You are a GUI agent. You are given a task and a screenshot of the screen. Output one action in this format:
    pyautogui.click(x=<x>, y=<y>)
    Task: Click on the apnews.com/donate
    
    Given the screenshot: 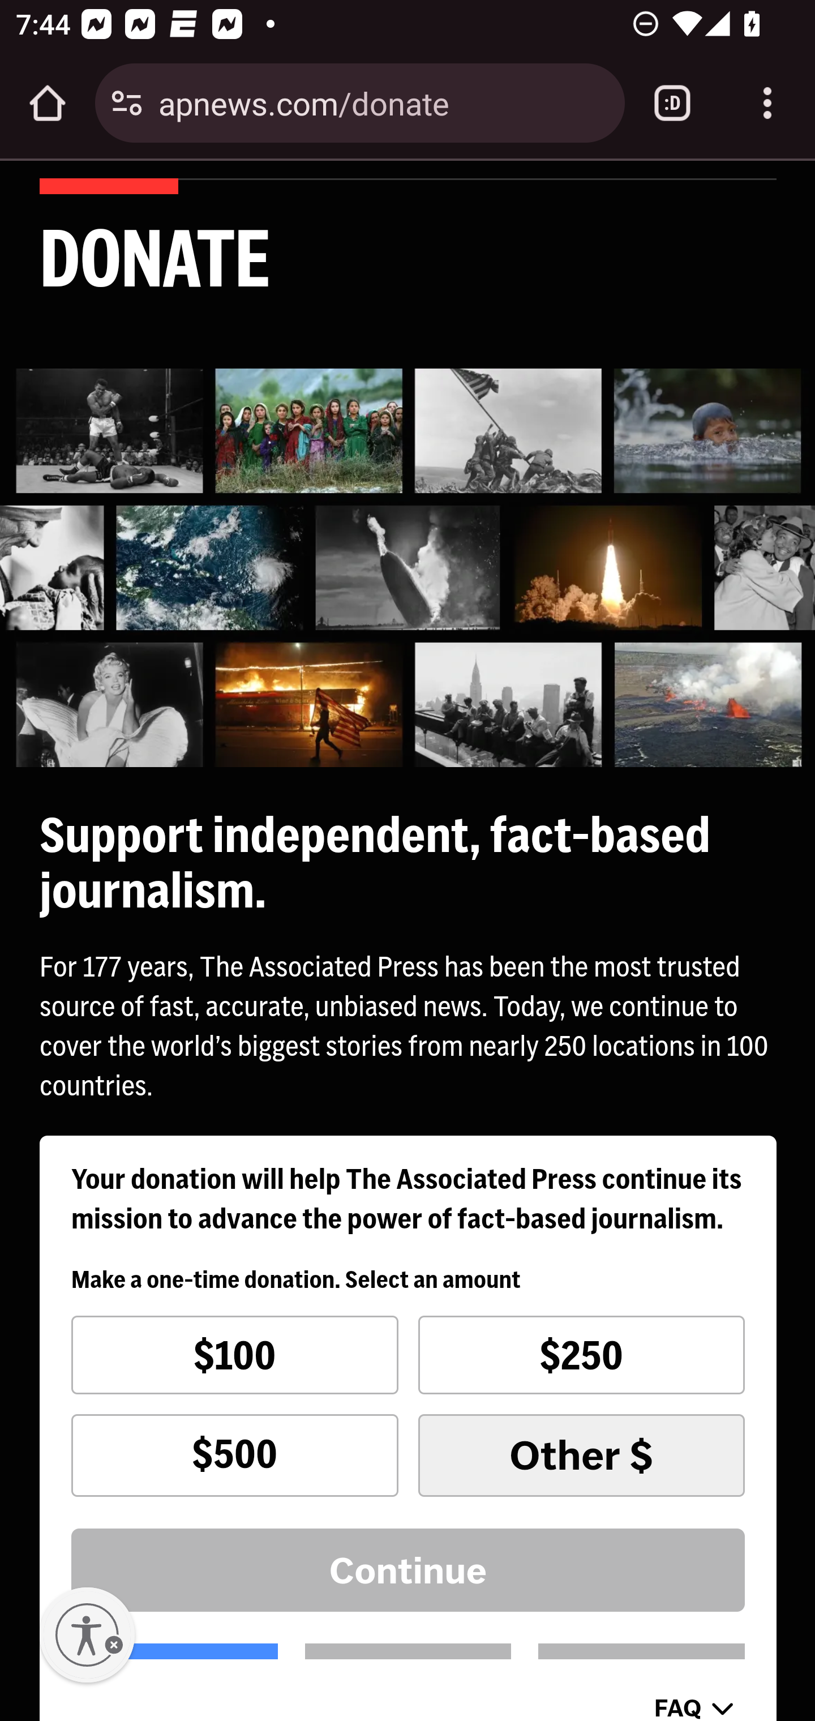 What is the action you would take?
    pyautogui.click(x=383, y=102)
    